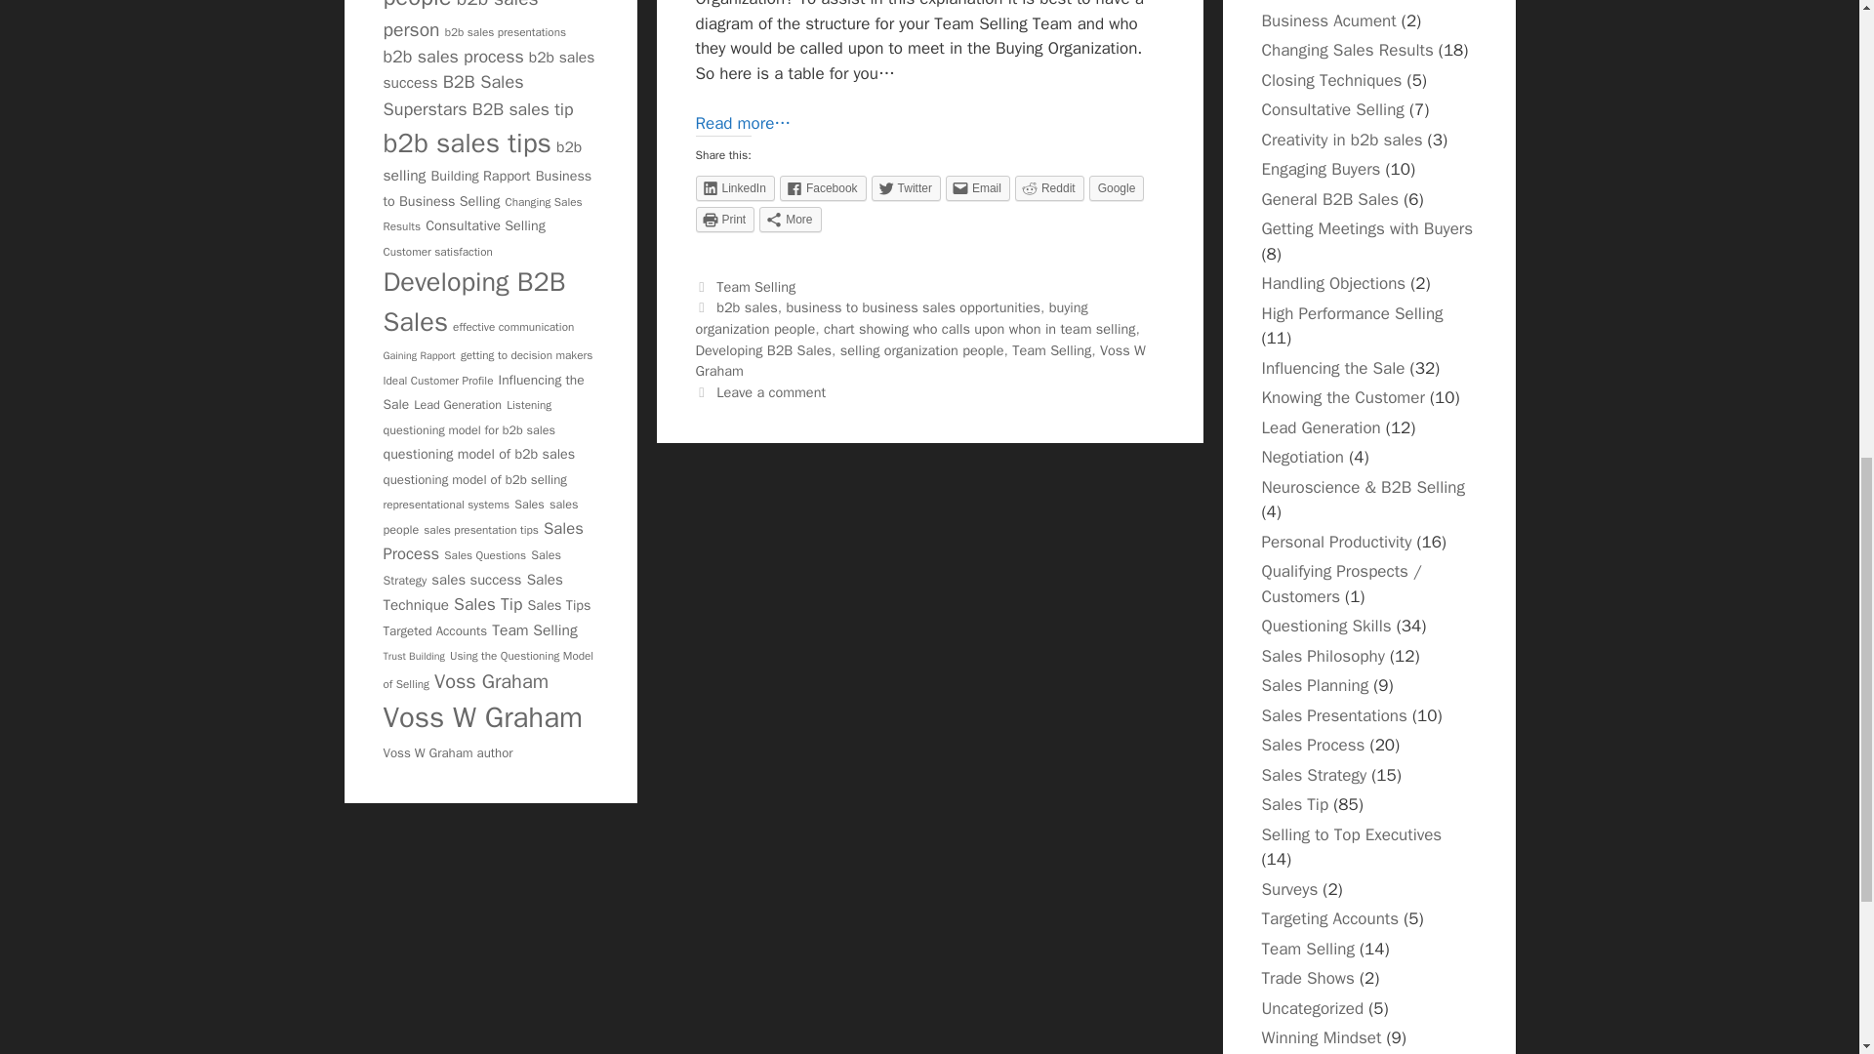 The width and height of the screenshot is (1874, 1054). What do you see at coordinates (1050, 349) in the screenshot?
I see `Team Selling` at bounding box center [1050, 349].